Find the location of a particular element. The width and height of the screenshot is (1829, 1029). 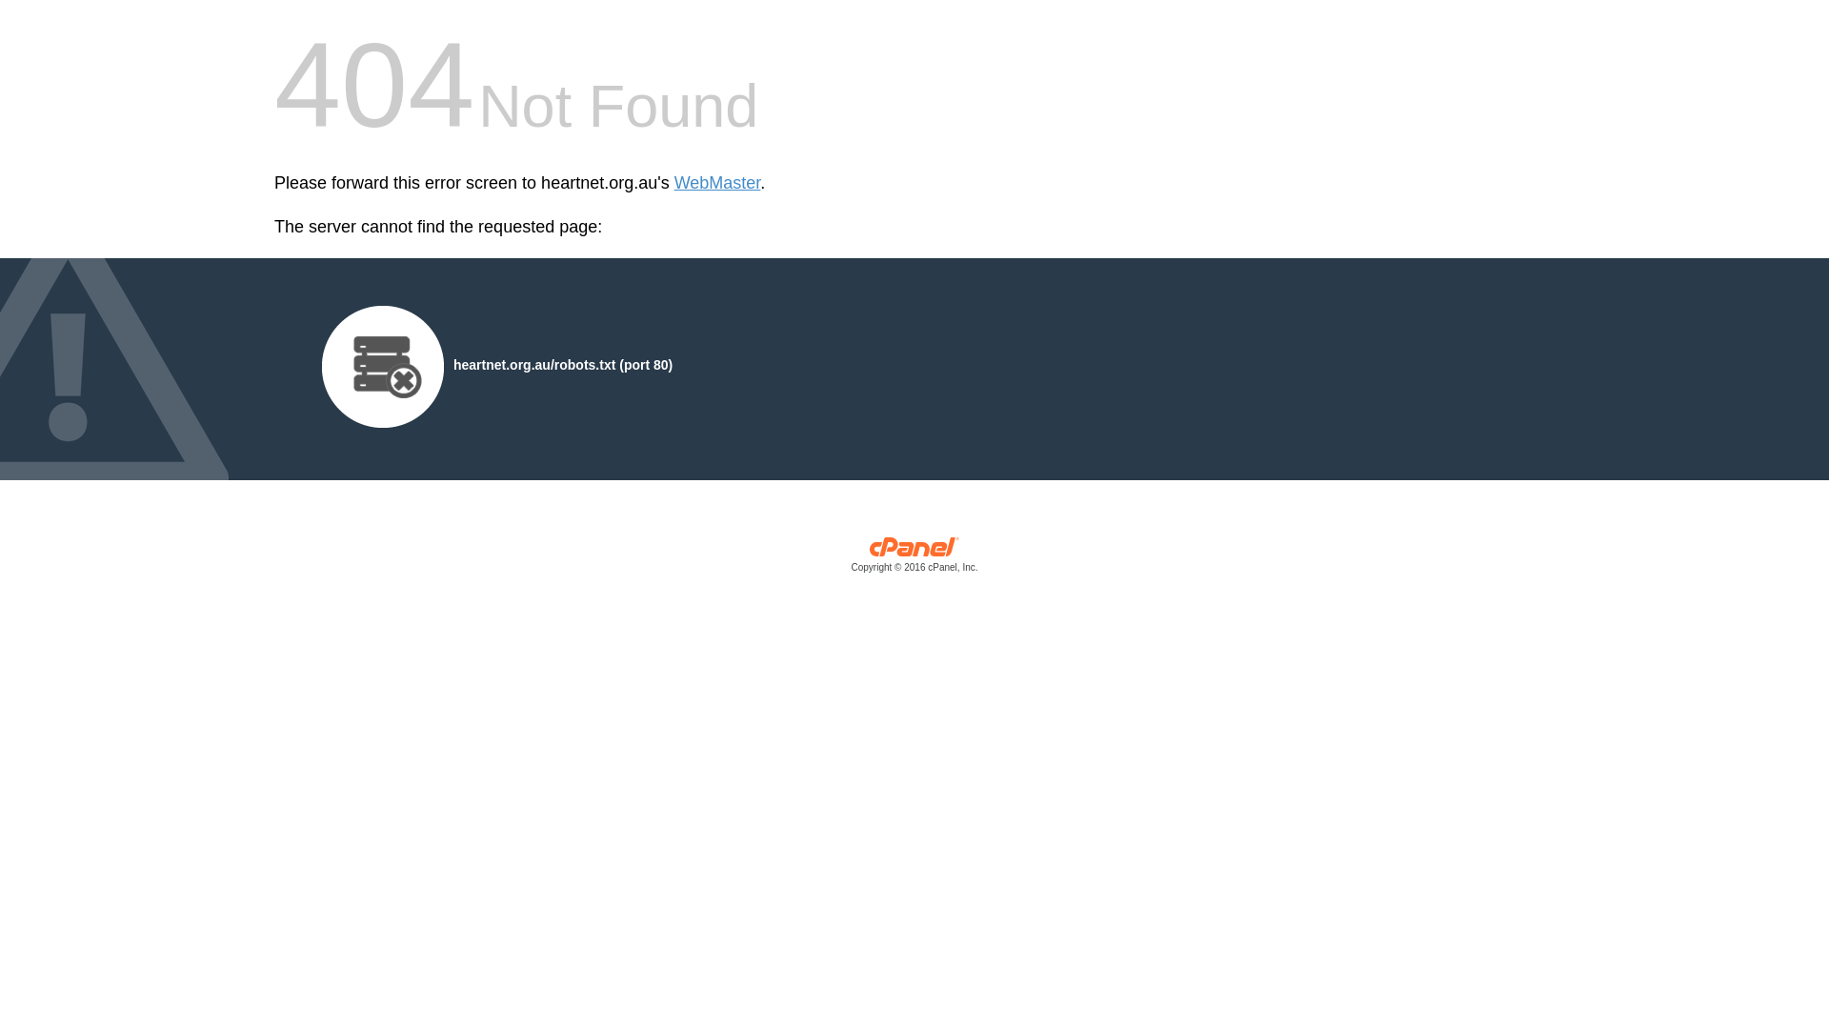

WebMaster is located at coordinates (718, 183).